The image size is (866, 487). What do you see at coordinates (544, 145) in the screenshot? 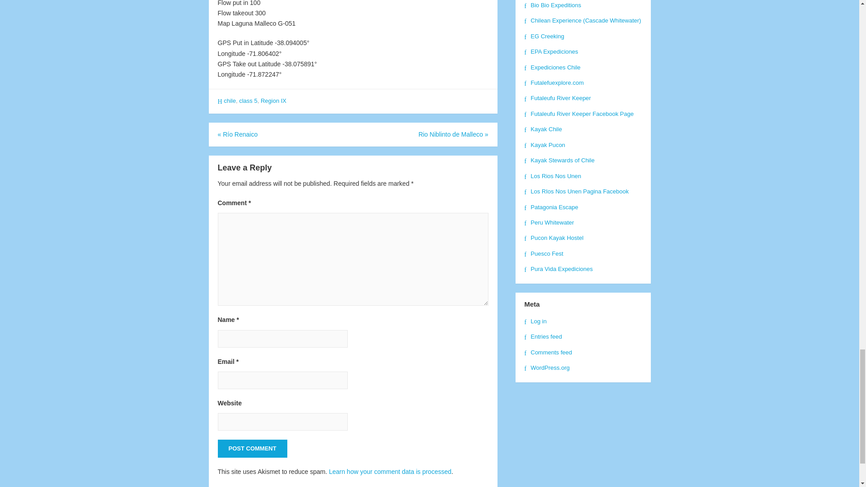
I see `kayak pucon` at bounding box center [544, 145].